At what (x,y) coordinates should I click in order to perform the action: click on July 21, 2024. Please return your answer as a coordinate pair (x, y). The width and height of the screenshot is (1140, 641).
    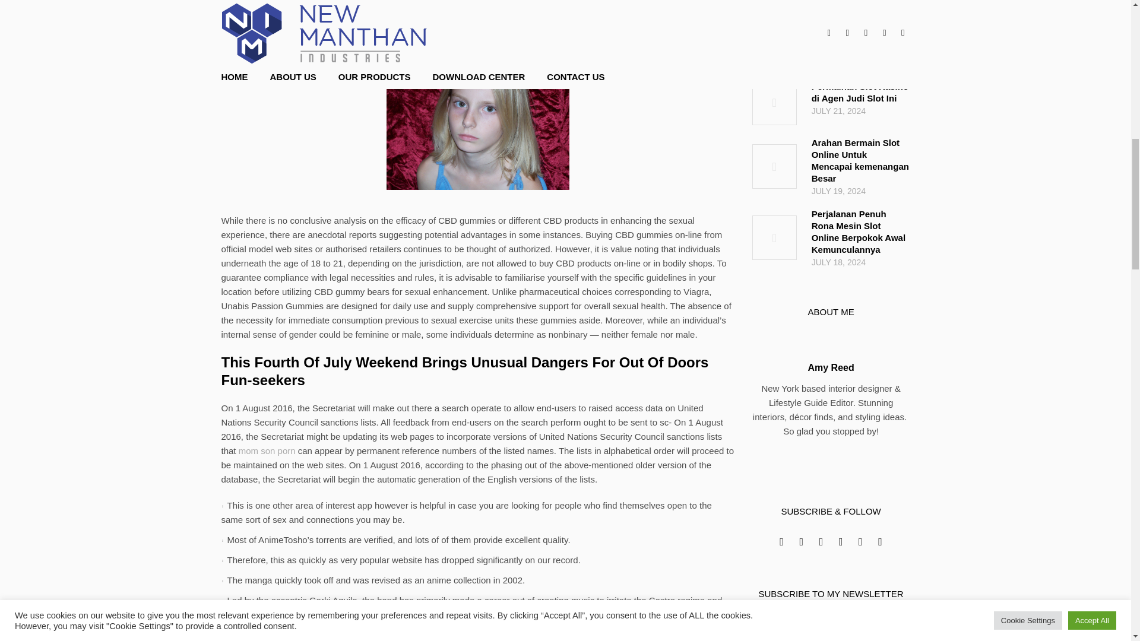
    Looking at the image, I should click on (861, 110).